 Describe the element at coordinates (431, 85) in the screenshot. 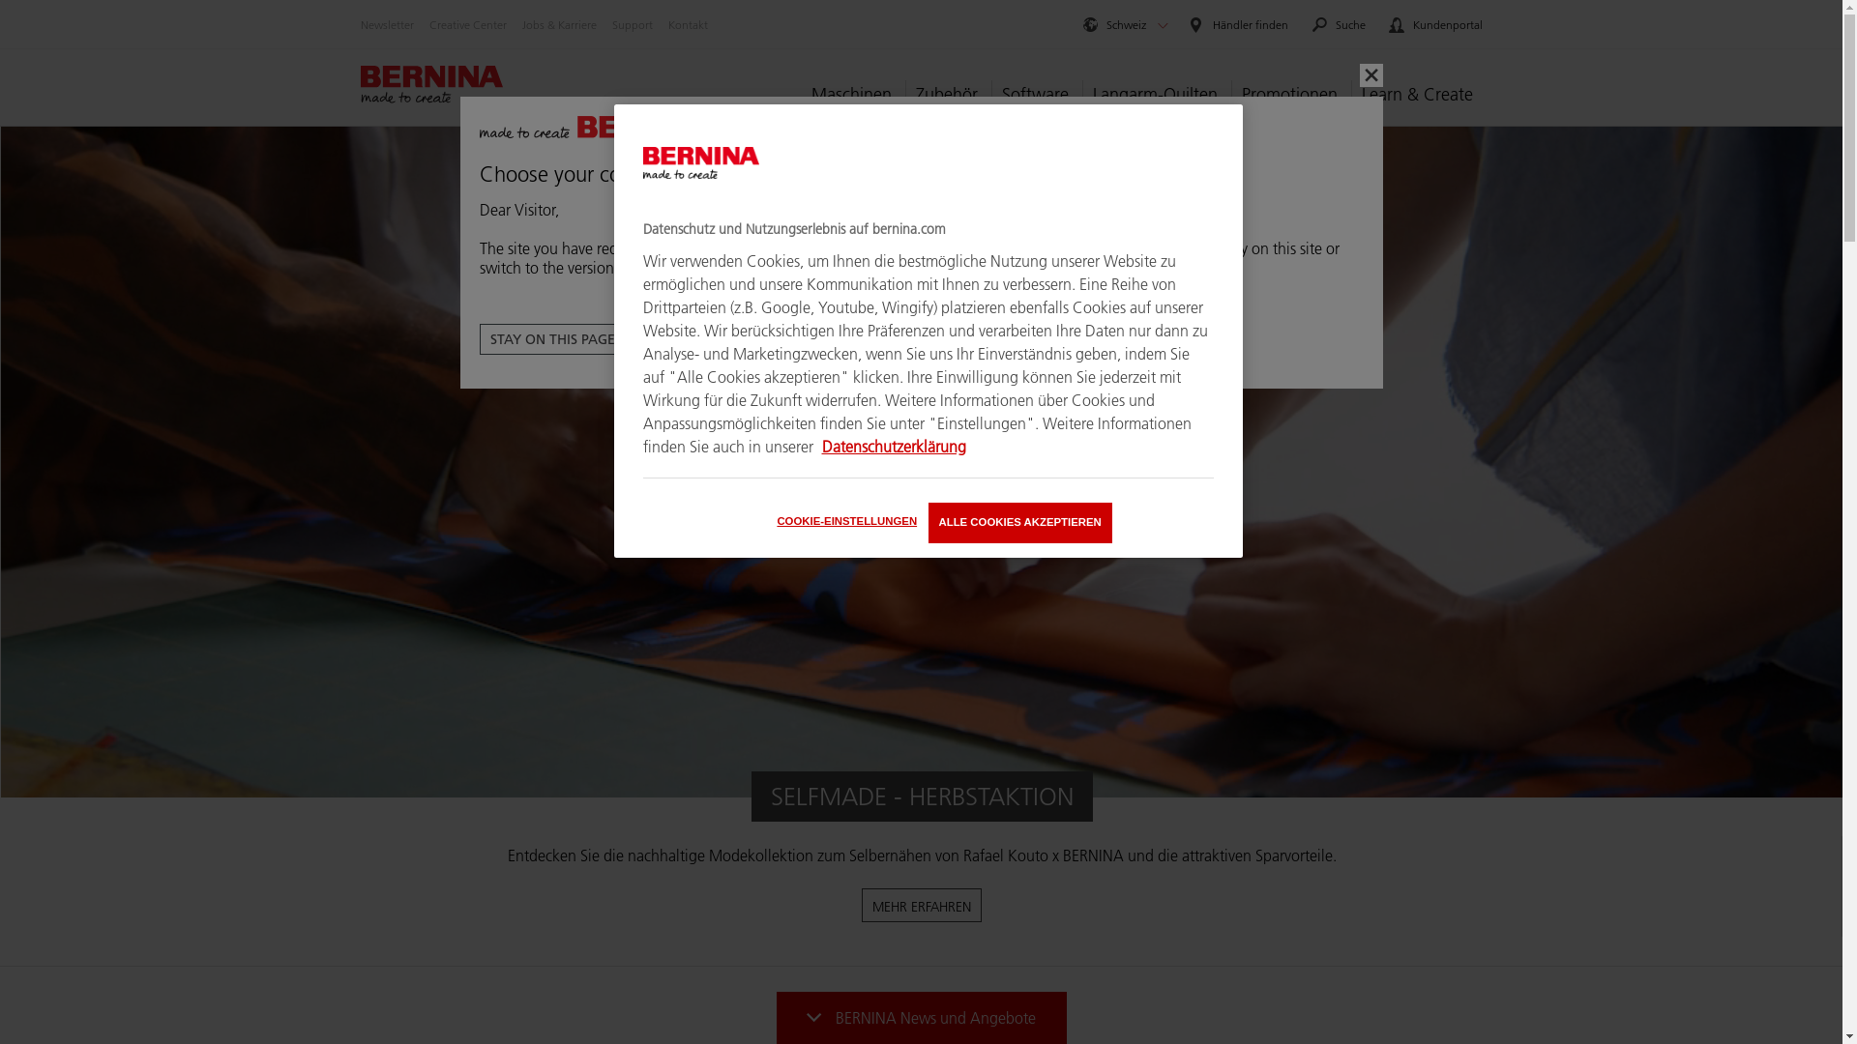

I see `Home` at that location.